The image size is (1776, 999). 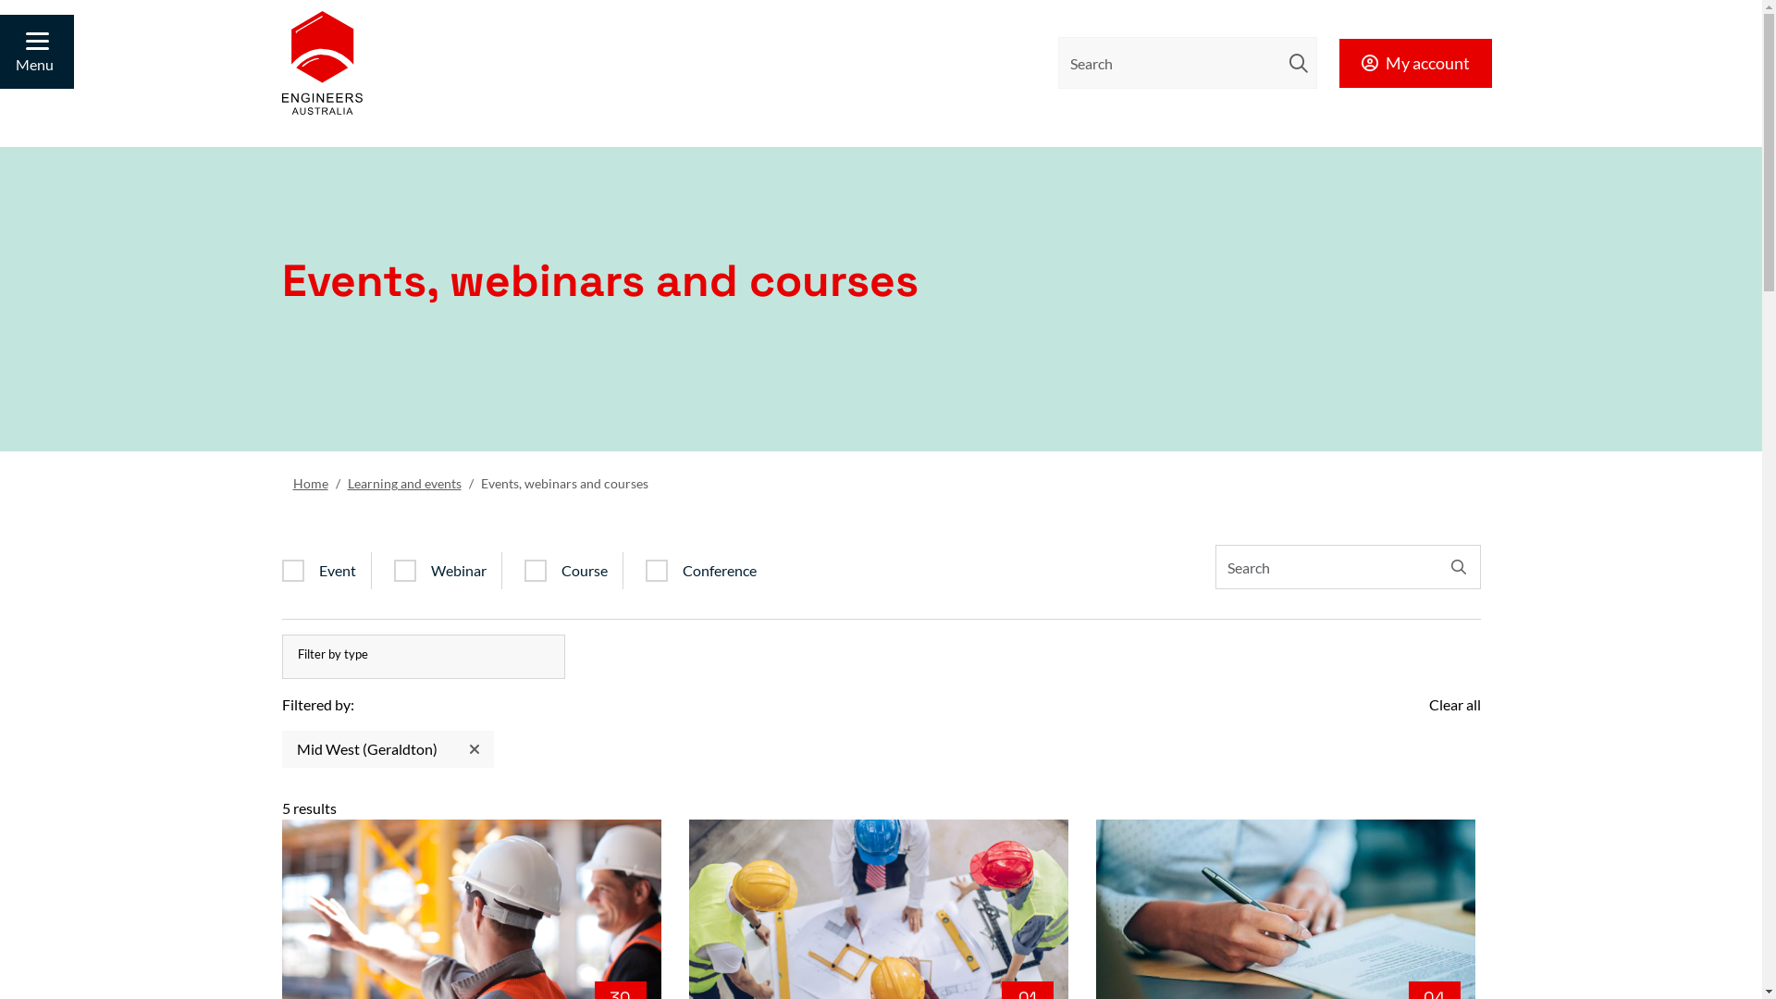 What do you see at coordinates (405, 483) in the screenshot?
I see `Learning and events` at bounding box center [405, 483].